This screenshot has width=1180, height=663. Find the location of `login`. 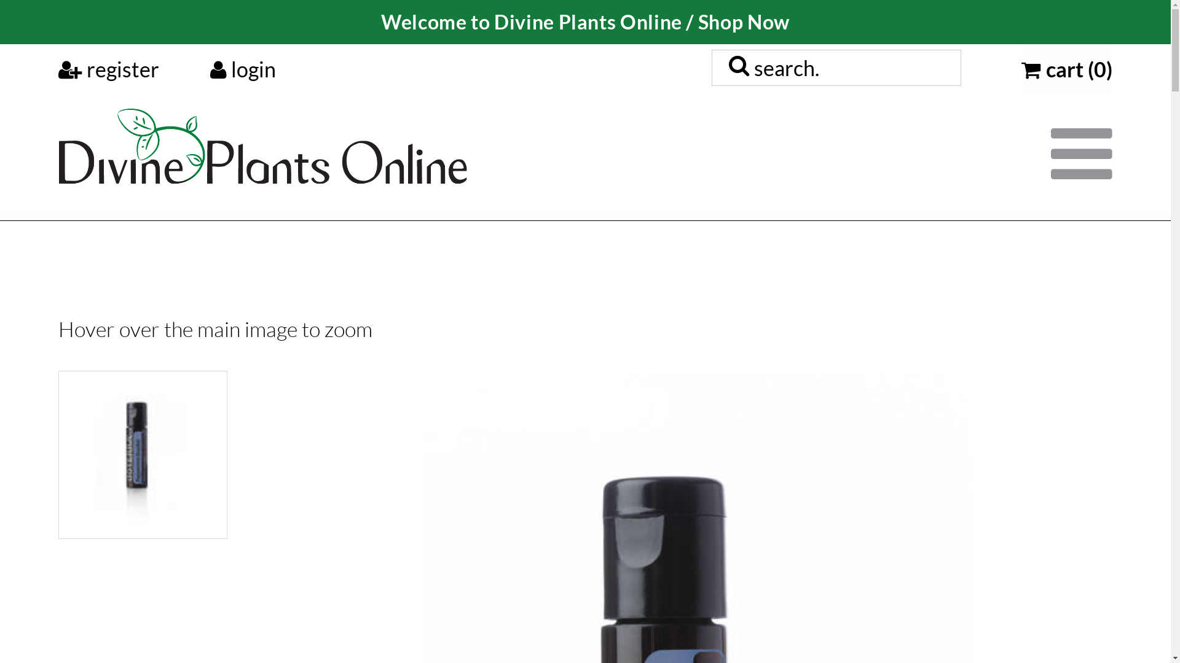

login is located at coordinates (243, 69).